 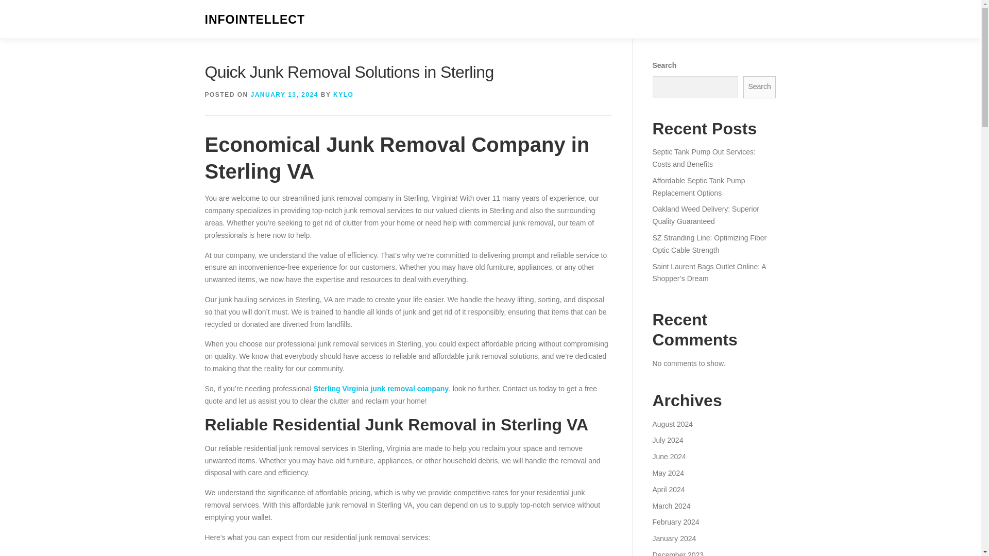 I want to click on KYLO, so click(x=343, y=95).